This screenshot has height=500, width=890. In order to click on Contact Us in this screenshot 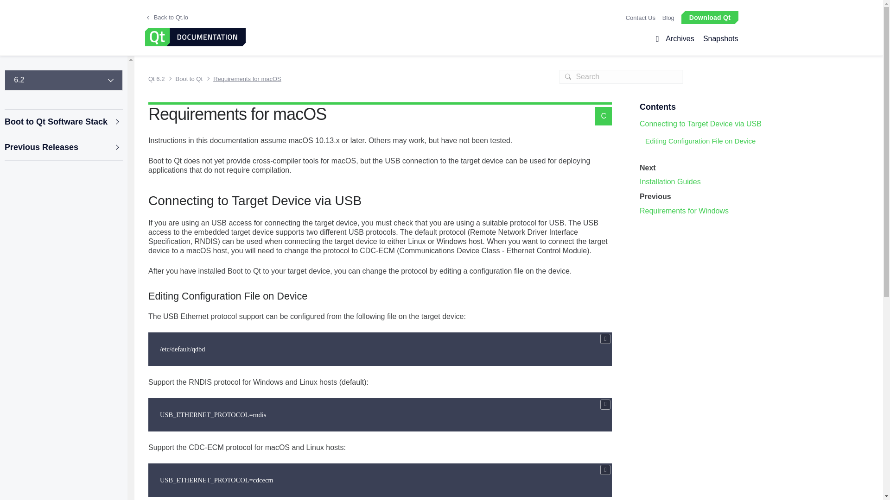, I will do `click(640, 18)`.